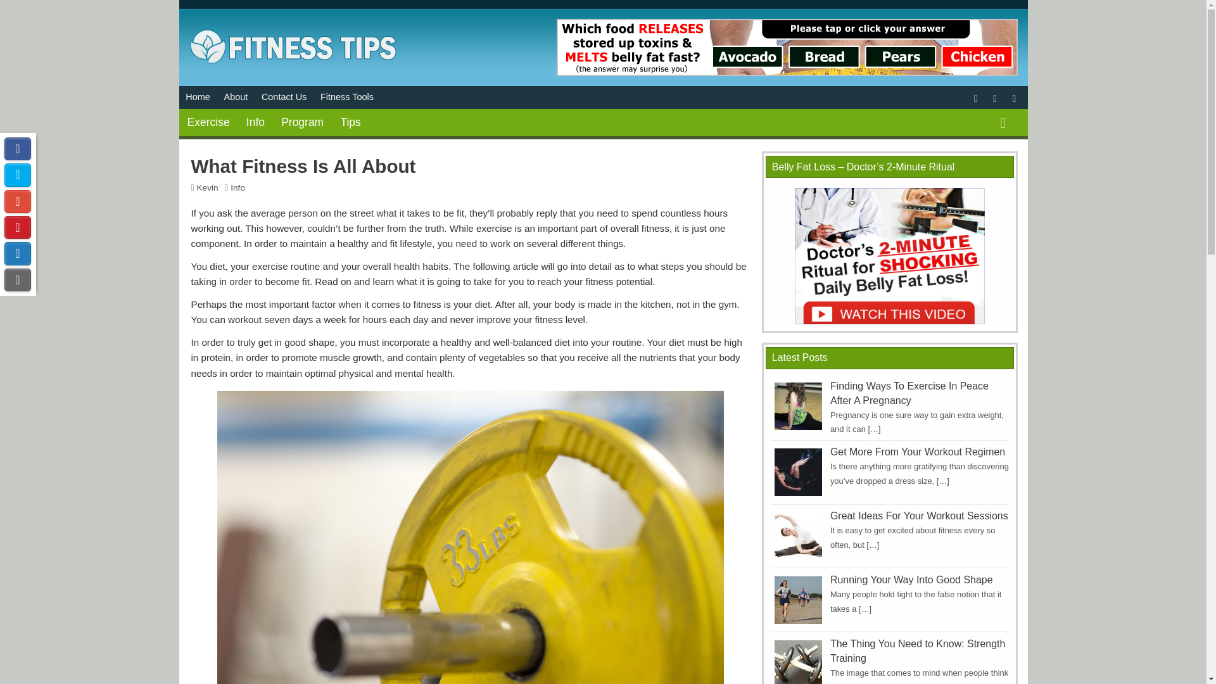  Describe the element at coordinates (302, 123) in the screenshot. I see `Program` at that location.